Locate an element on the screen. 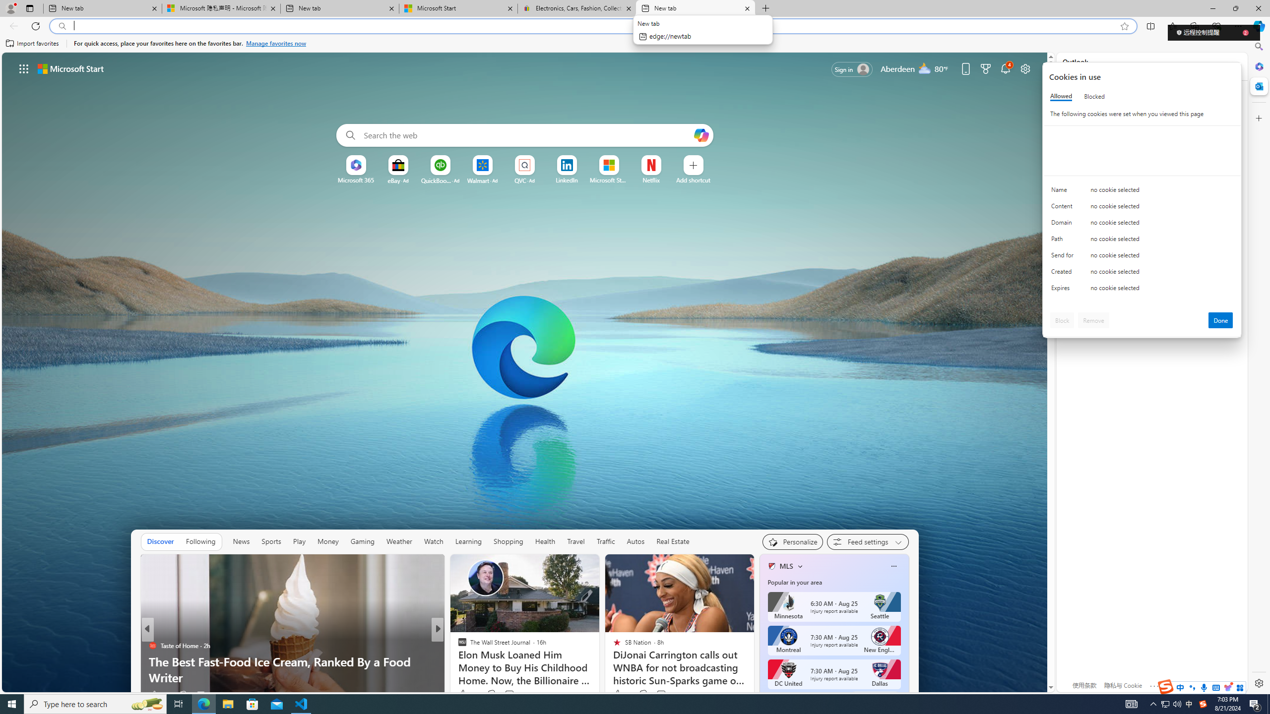 This screenshot has width=1270, height=714. Taste of Home is located at coordinates (457, 646).